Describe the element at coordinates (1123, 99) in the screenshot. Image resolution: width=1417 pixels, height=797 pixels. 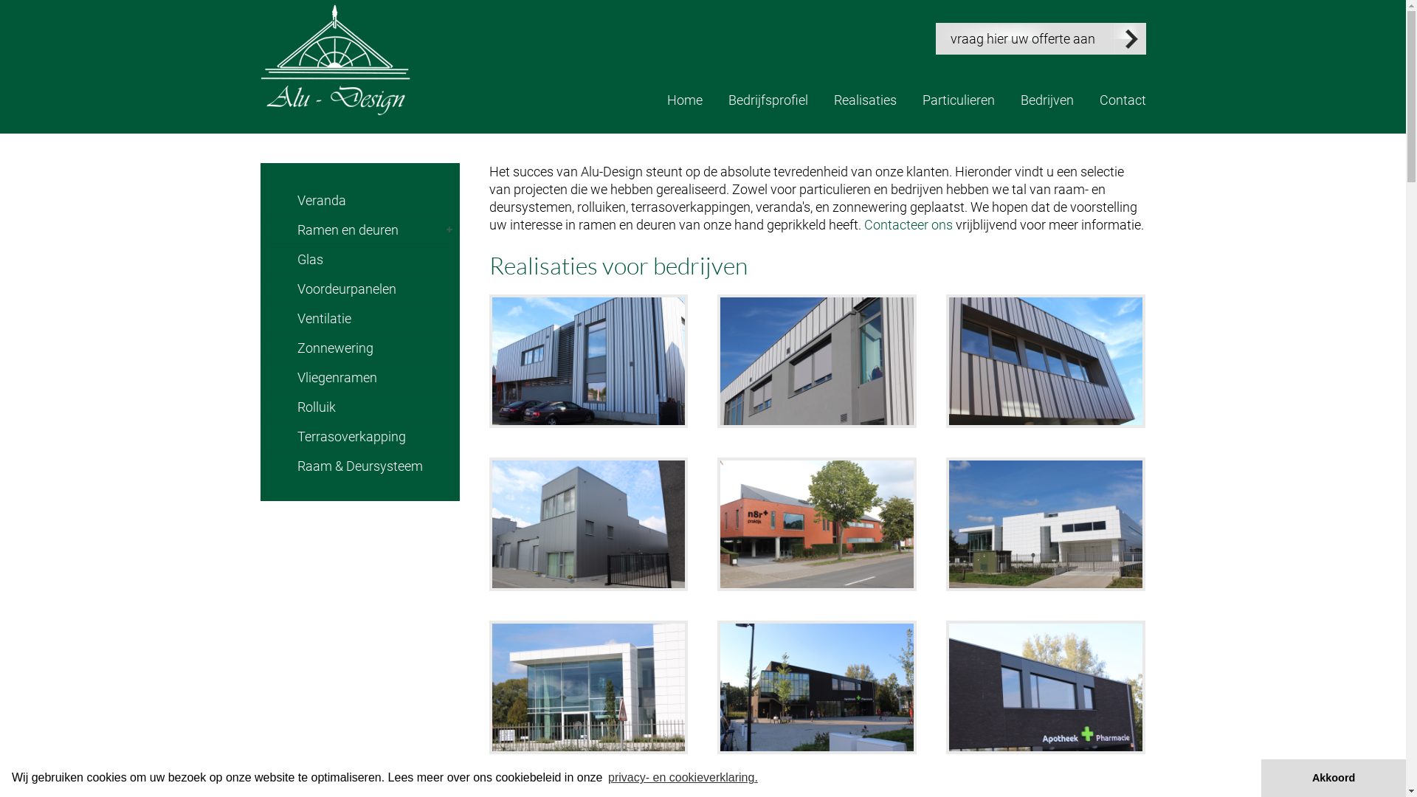
I see `Contact` at that location.